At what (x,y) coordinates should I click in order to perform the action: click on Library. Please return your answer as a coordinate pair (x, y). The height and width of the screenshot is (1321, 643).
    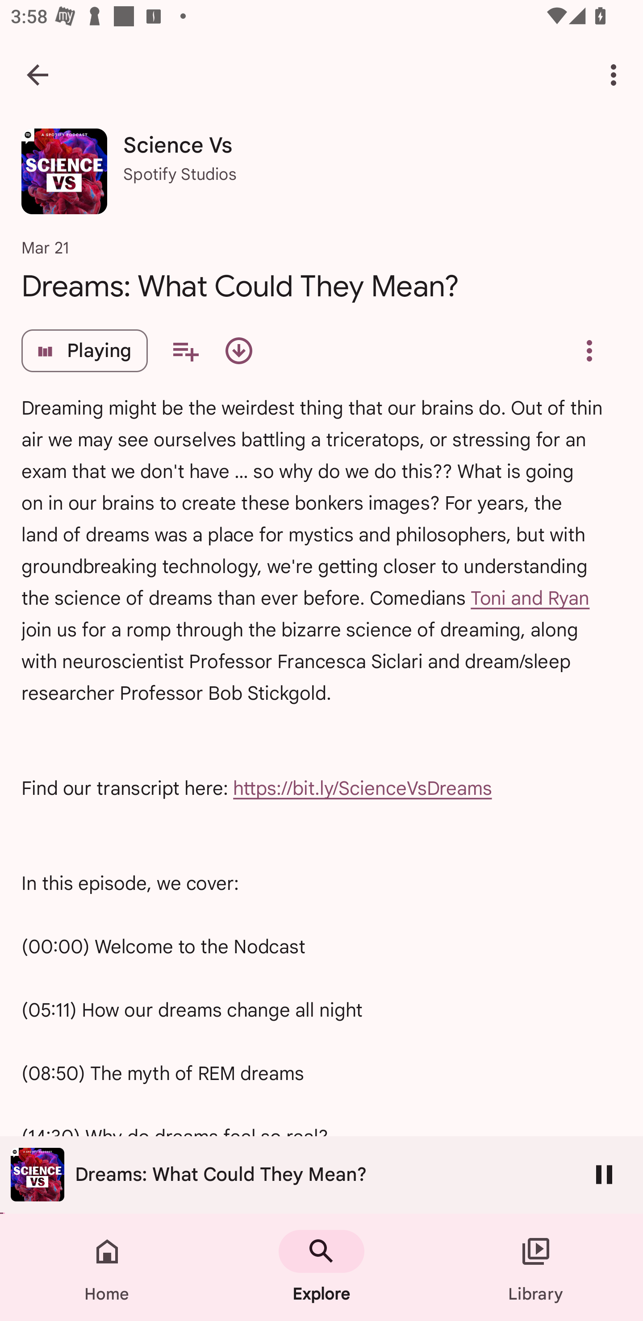
    Looking at the image, I should click on (536, 1267).